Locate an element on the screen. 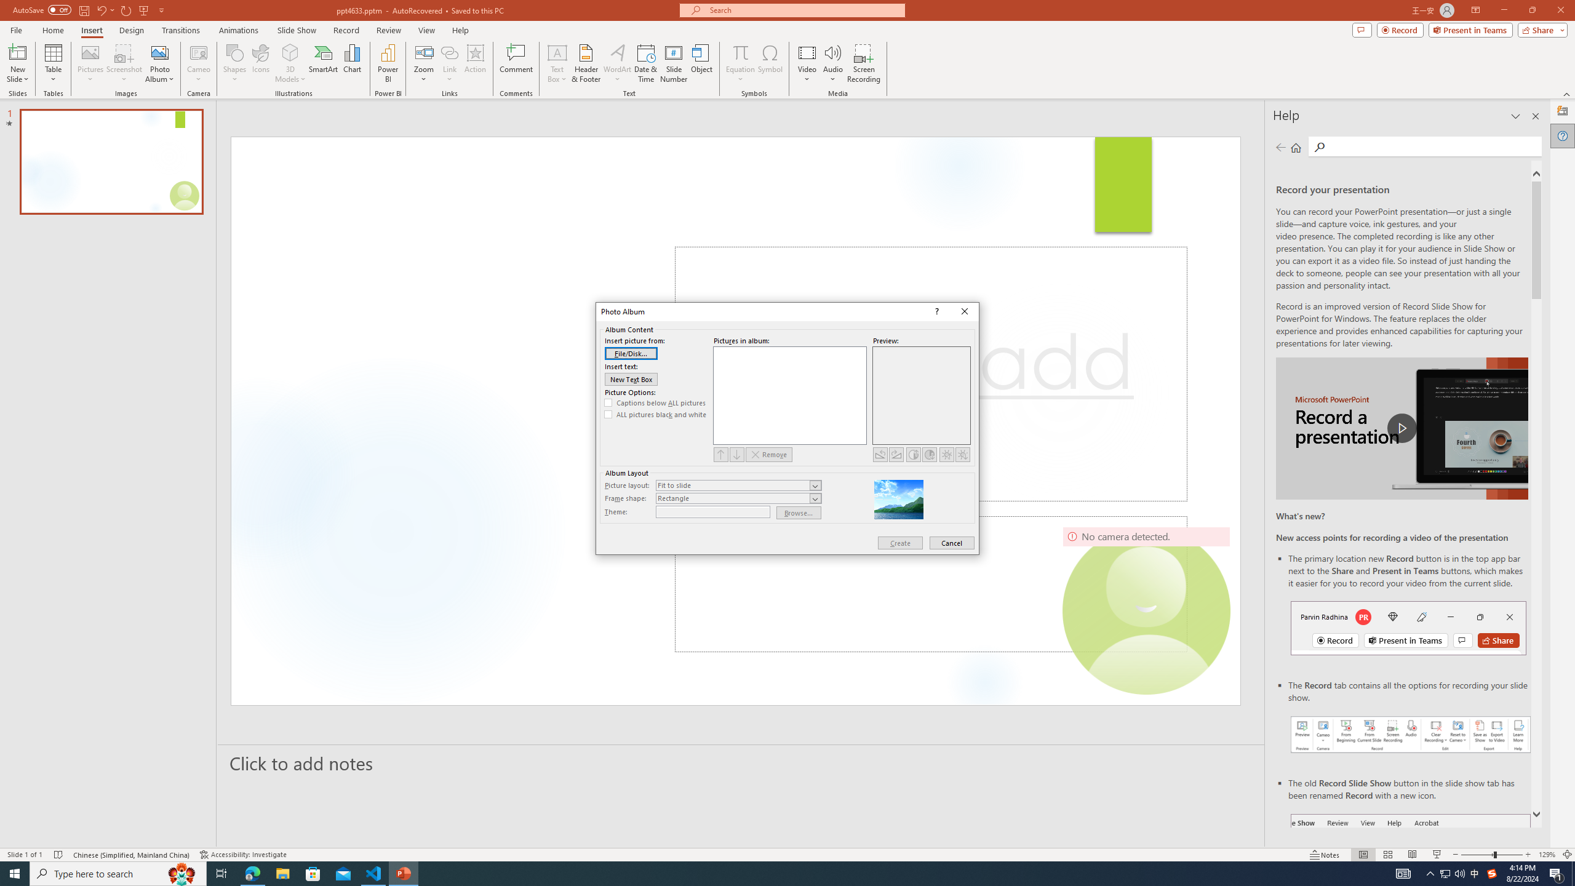  Action is located at coordinates (475, 63).